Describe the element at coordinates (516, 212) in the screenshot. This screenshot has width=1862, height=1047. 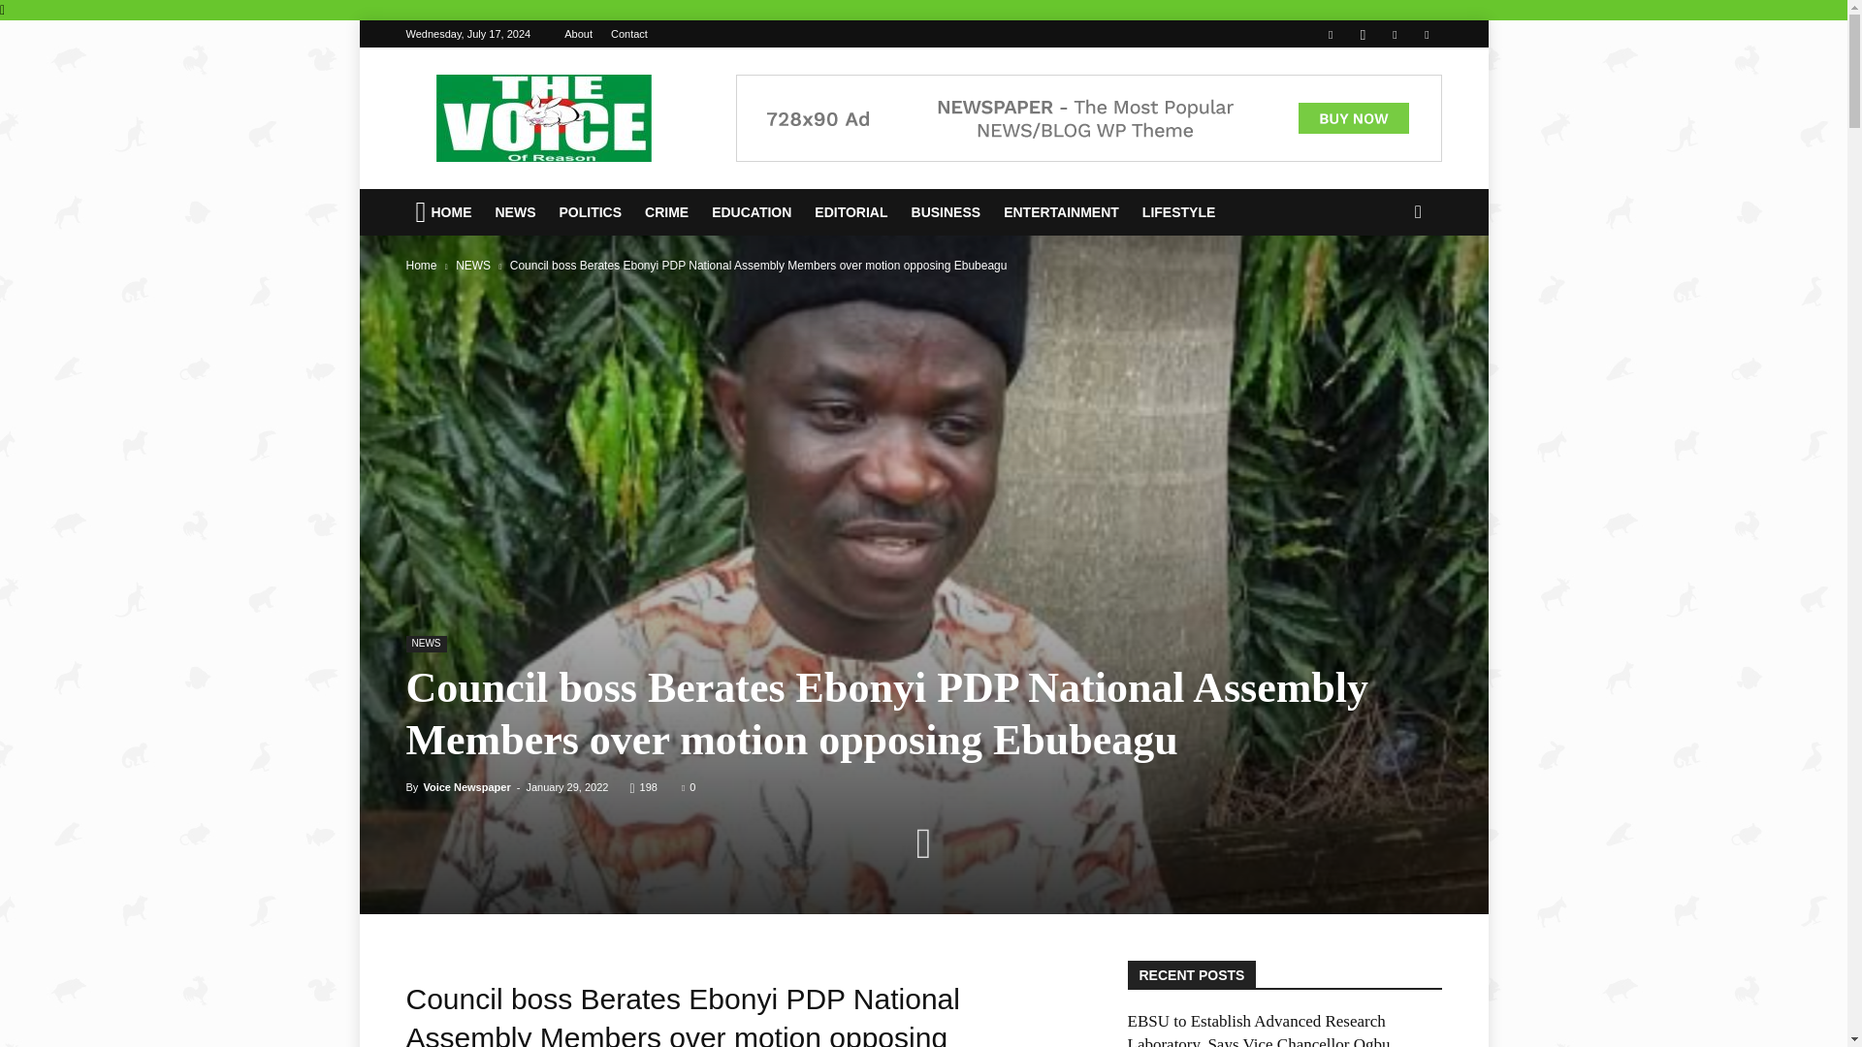
I see `NEWS` at that location.